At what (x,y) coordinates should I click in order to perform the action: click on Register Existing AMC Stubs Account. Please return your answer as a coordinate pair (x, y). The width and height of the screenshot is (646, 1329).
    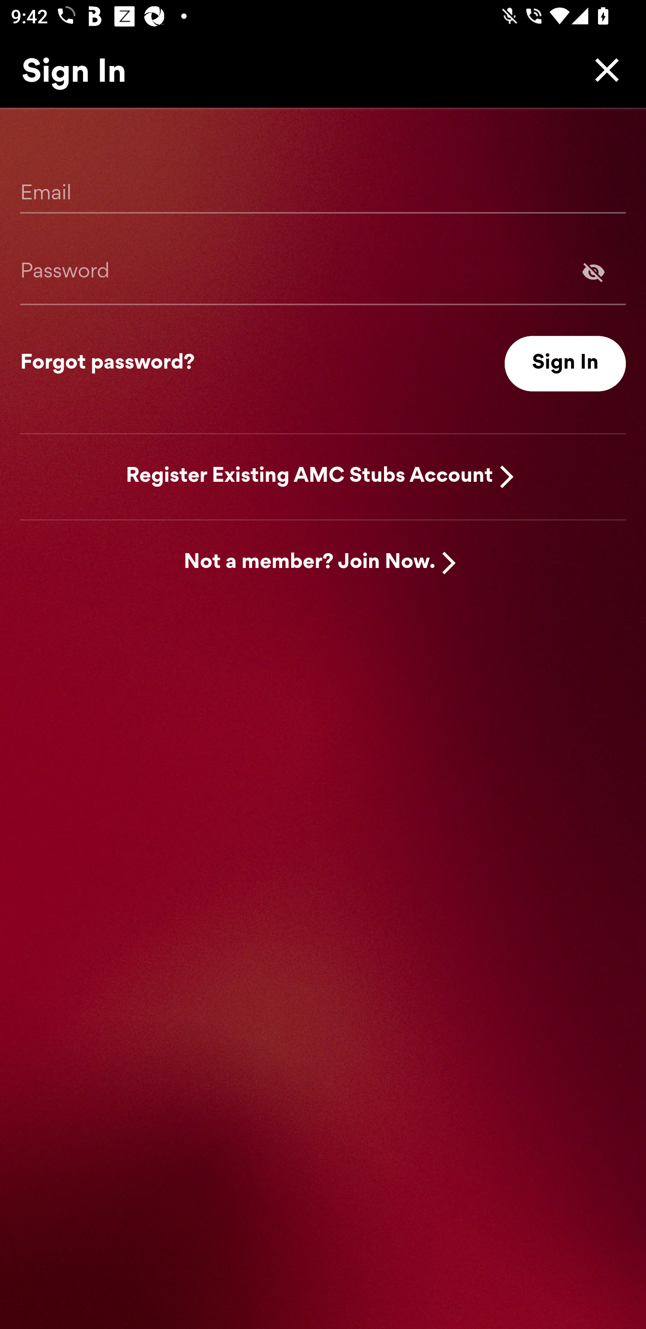
    Looking at the image, I should click on (310, 476).